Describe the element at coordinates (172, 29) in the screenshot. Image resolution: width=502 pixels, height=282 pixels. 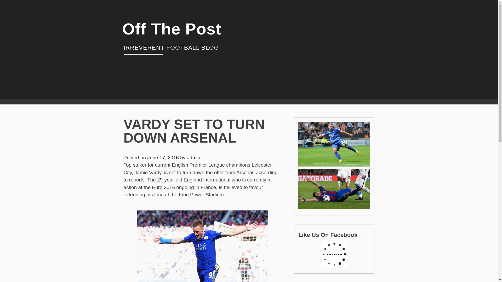
I see `Off The Post` at that location.